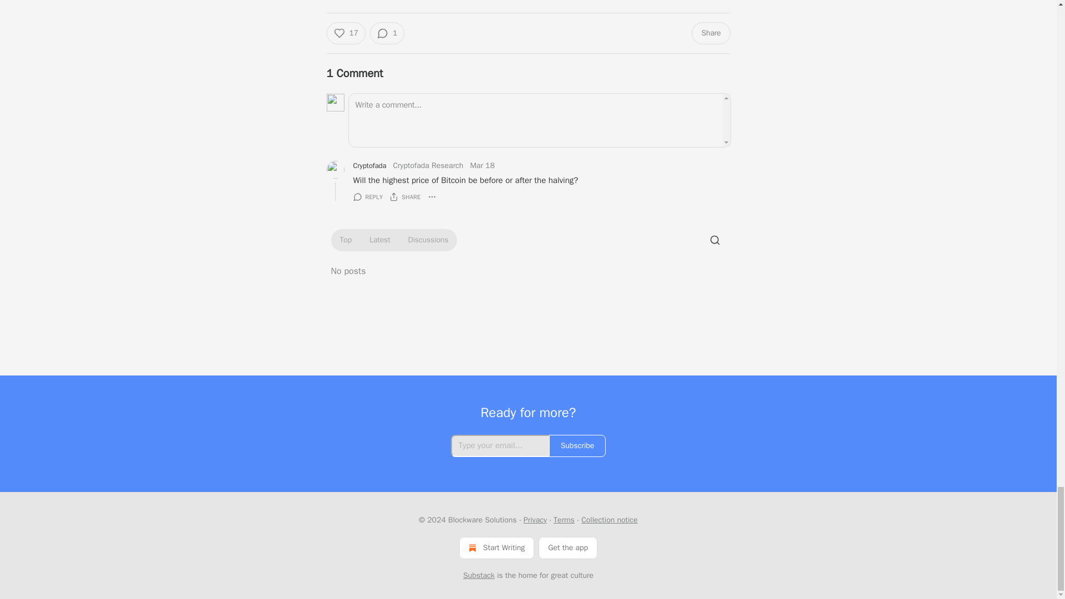 Image resolution: width=1065 pixels, height=599 pixels. I want to click on Share, so click(710, 33).